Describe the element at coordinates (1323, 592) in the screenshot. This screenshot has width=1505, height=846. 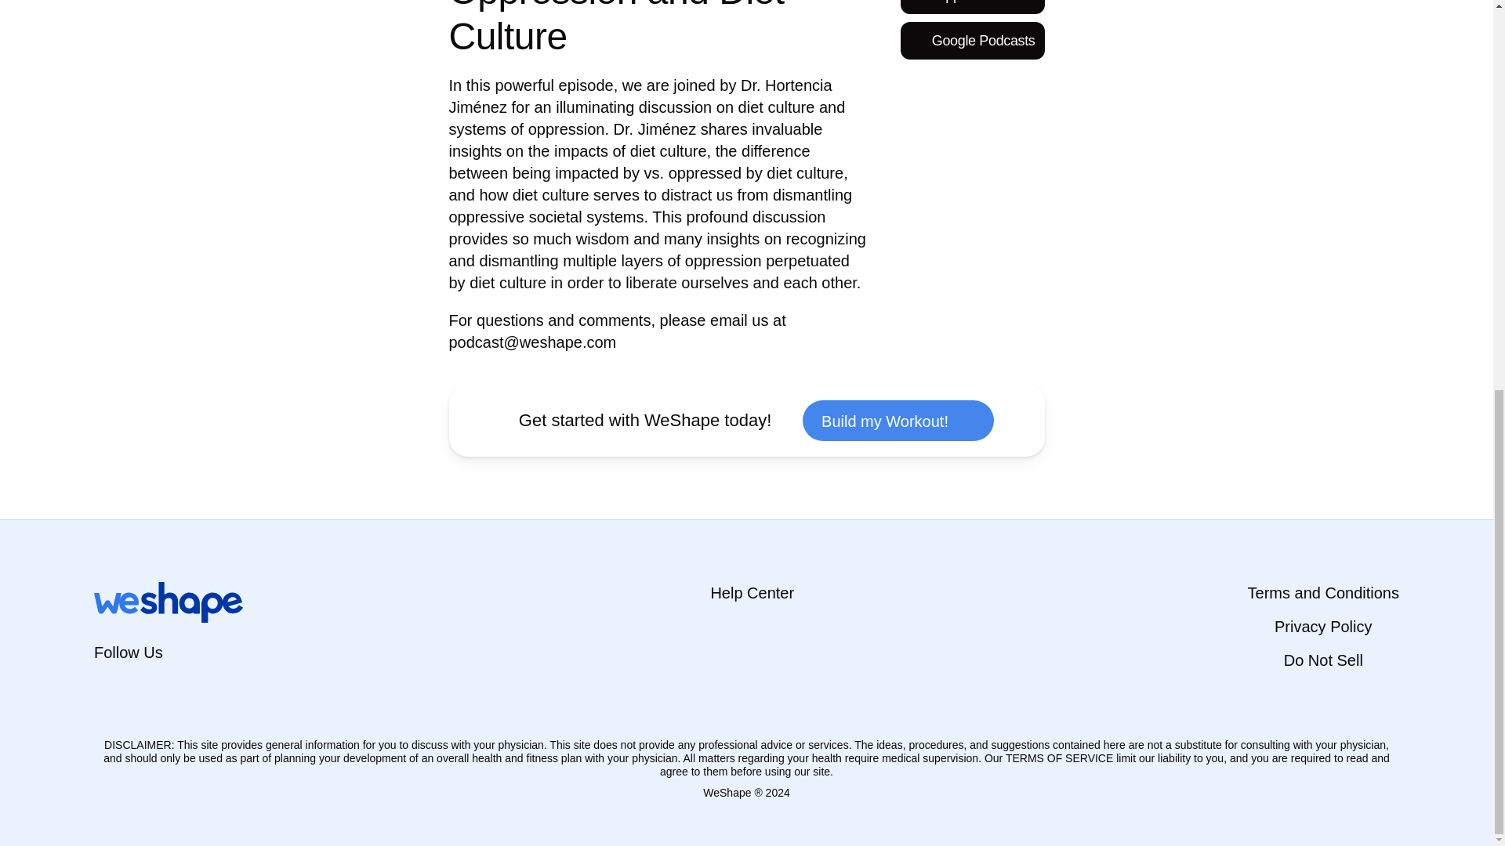
I see `Terms and Conditions` at that location.